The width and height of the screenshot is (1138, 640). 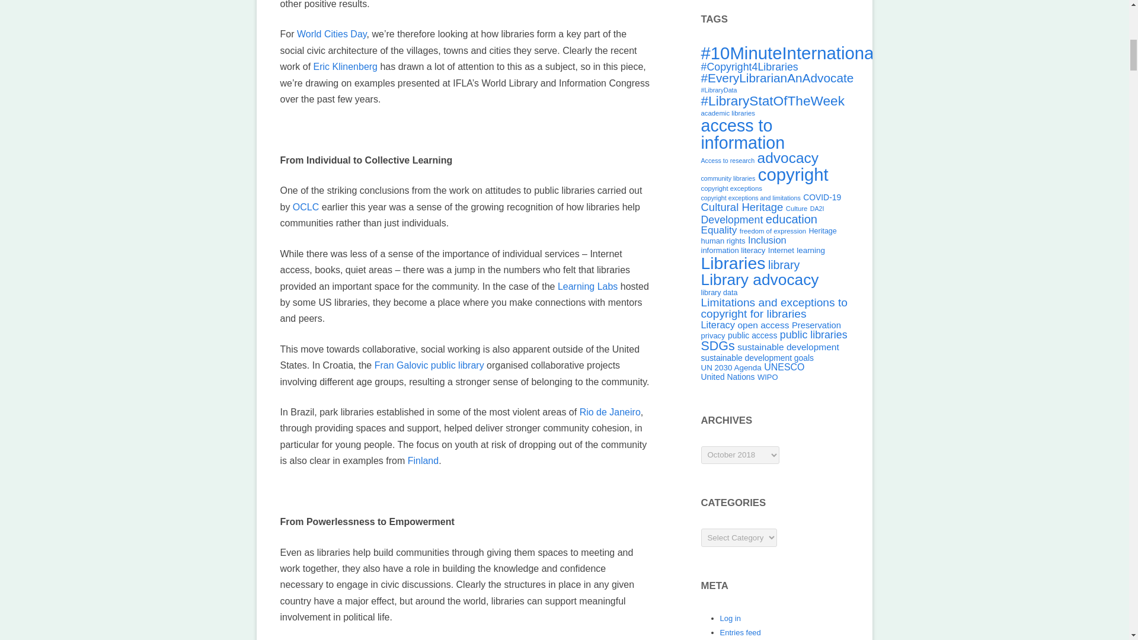 What do you see at coordinates (609, 412) in the screenshot?
I see `Rio de Janeiro` at bounding box center [609, 412].